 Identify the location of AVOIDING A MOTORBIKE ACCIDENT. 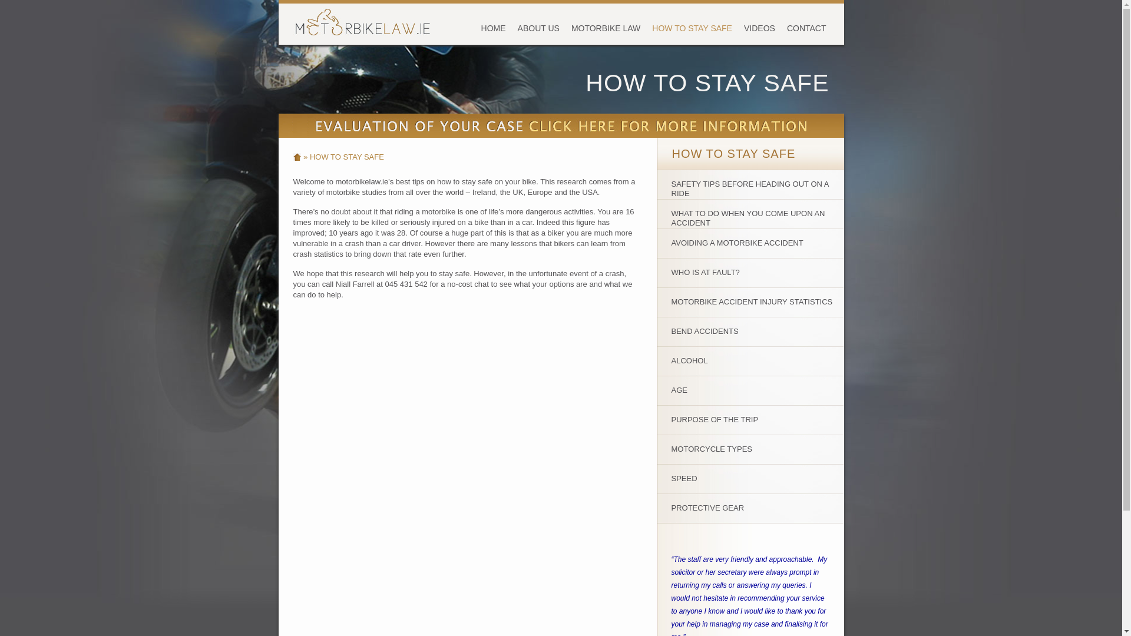
(749, 243).